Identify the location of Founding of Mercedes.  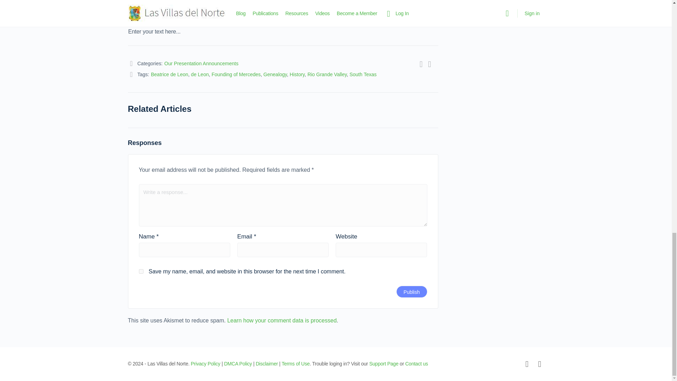
(236, 74).